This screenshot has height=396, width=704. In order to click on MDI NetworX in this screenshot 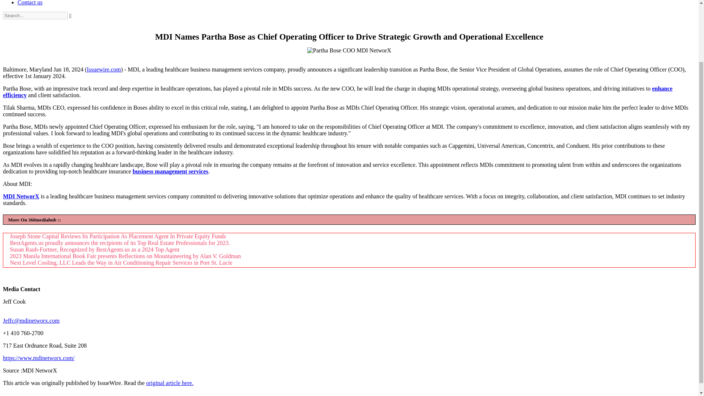, I will do `click(21, 197)`.